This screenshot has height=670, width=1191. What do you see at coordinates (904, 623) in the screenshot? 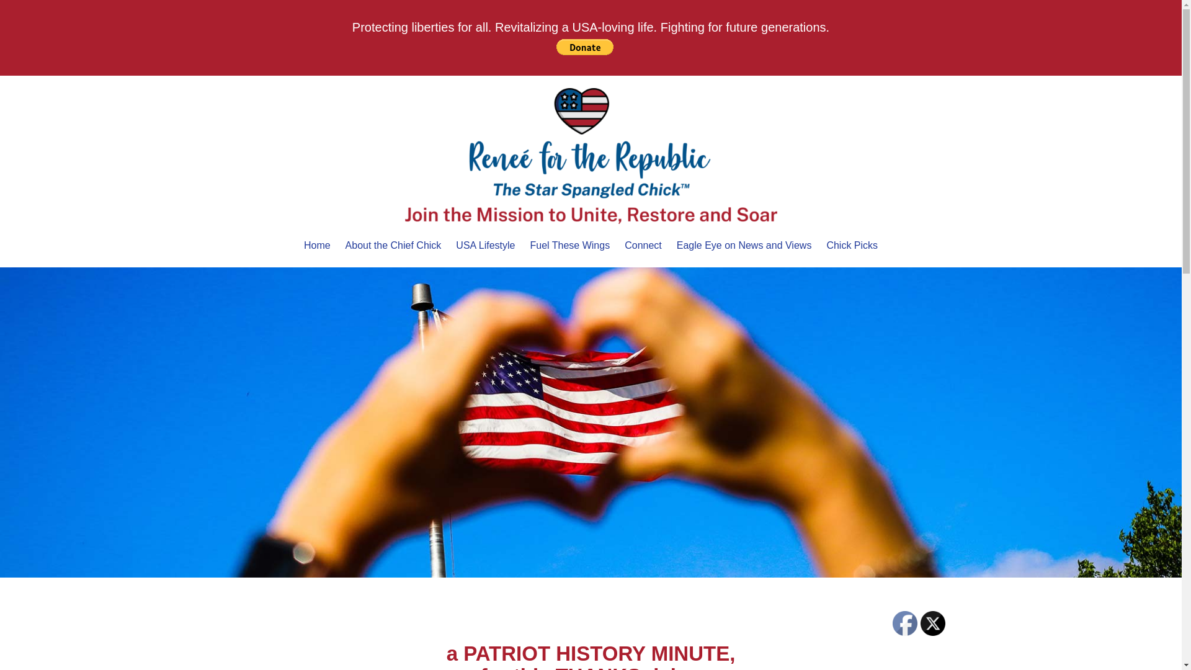
I see `Facebook` at bounding box center [904, 623].